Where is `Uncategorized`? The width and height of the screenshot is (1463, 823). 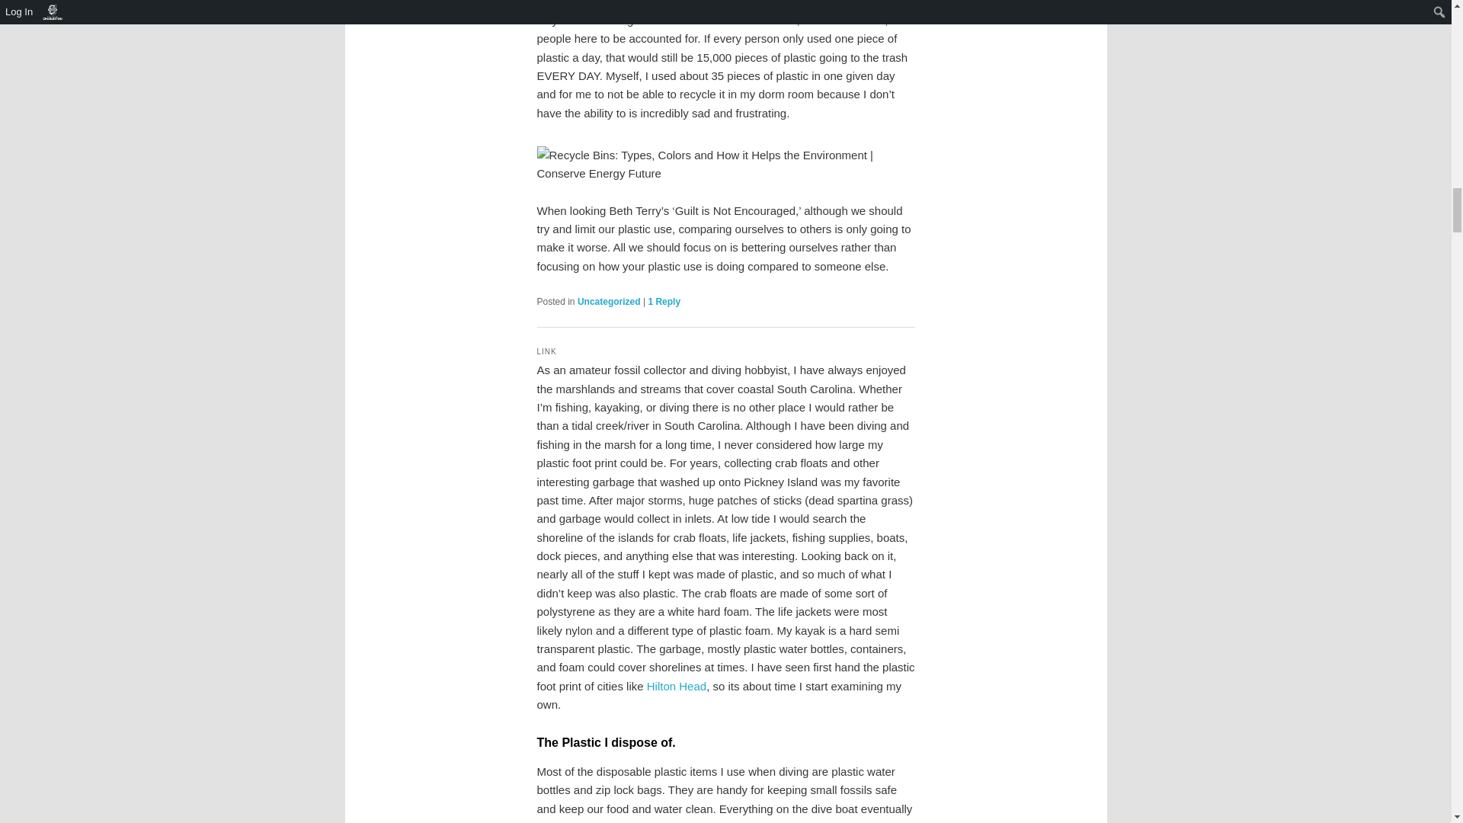
Uncategorized is located at coordinates (609, 301).